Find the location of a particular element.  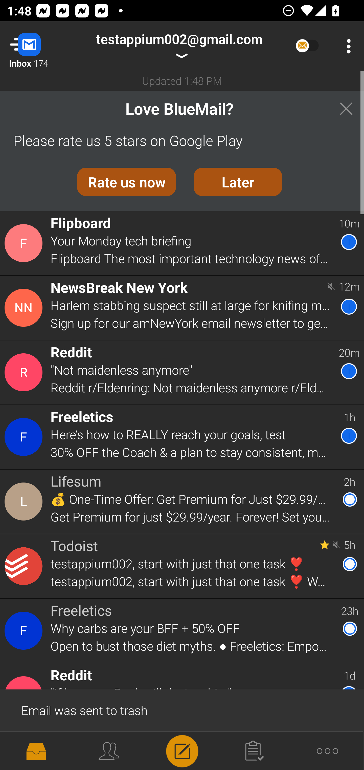

Contact Details is located at coordinates (25, 631).